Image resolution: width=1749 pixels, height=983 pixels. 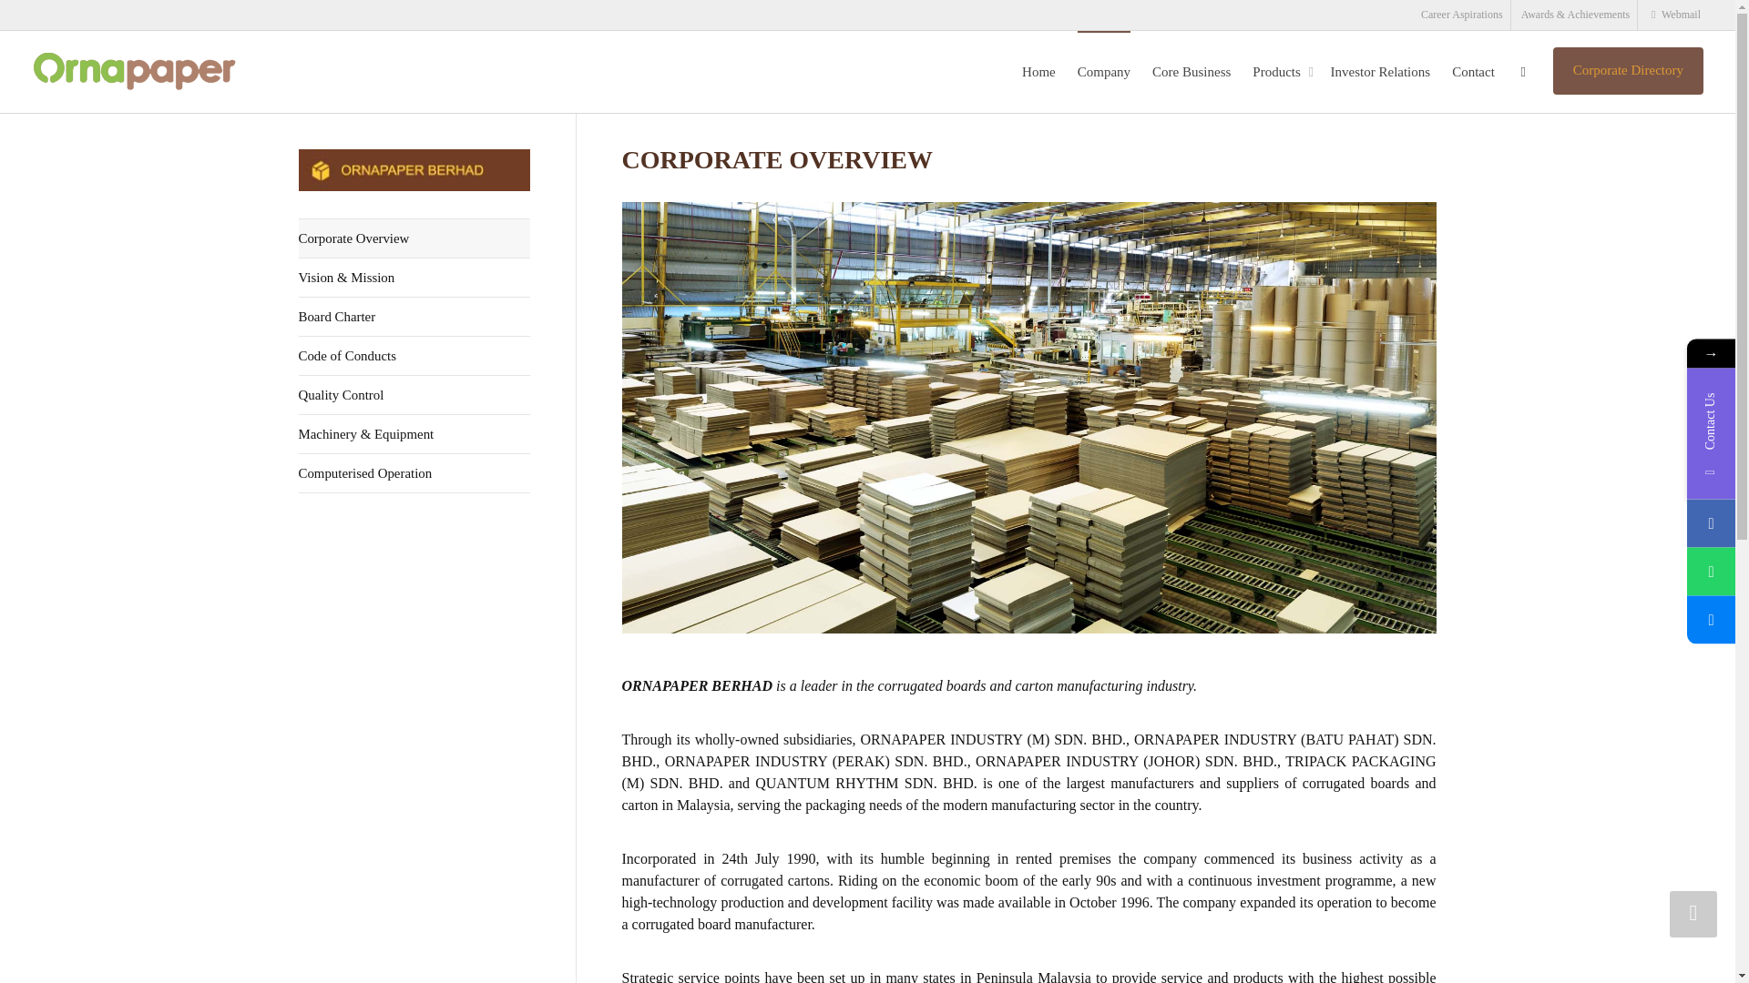 I want to click on Webmail, so click(x=1674, y=15).